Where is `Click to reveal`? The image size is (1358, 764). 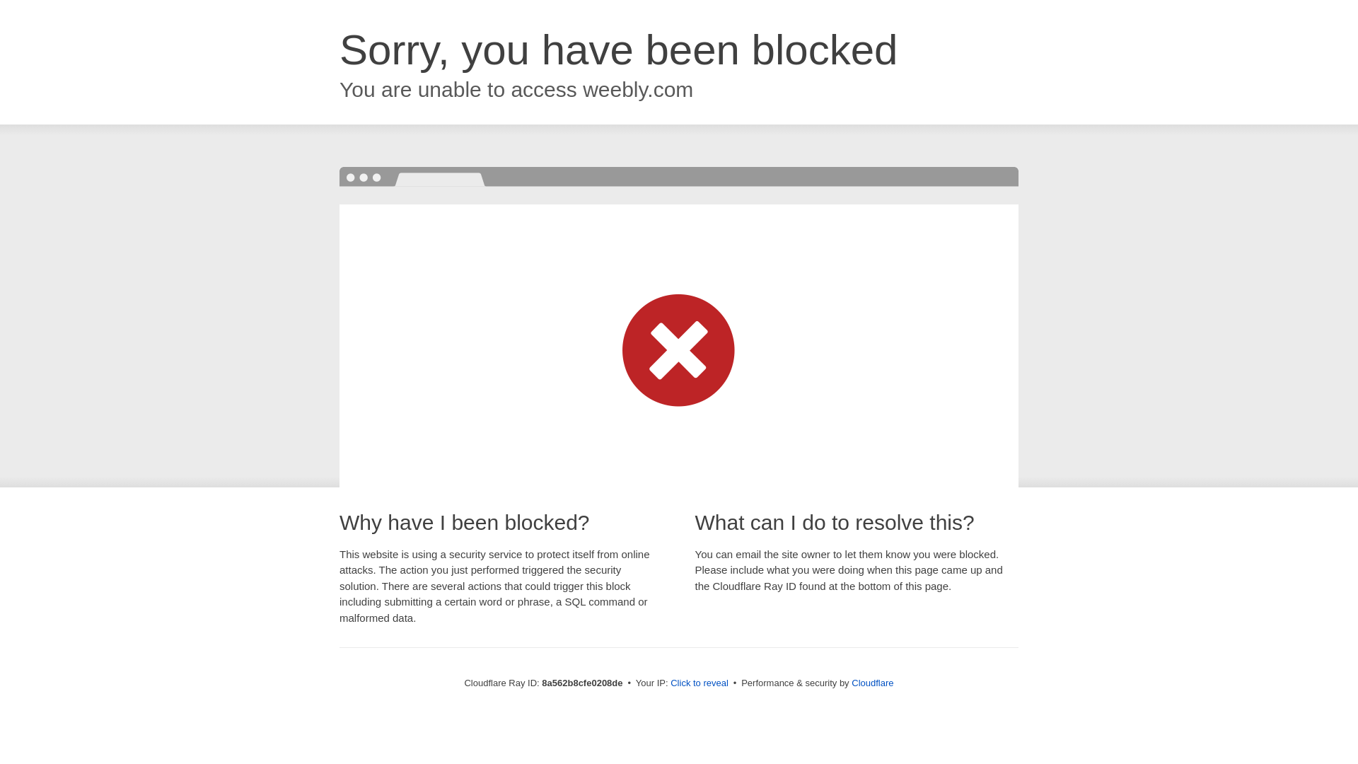 Click to reveal is located at coordinates (699, 683).